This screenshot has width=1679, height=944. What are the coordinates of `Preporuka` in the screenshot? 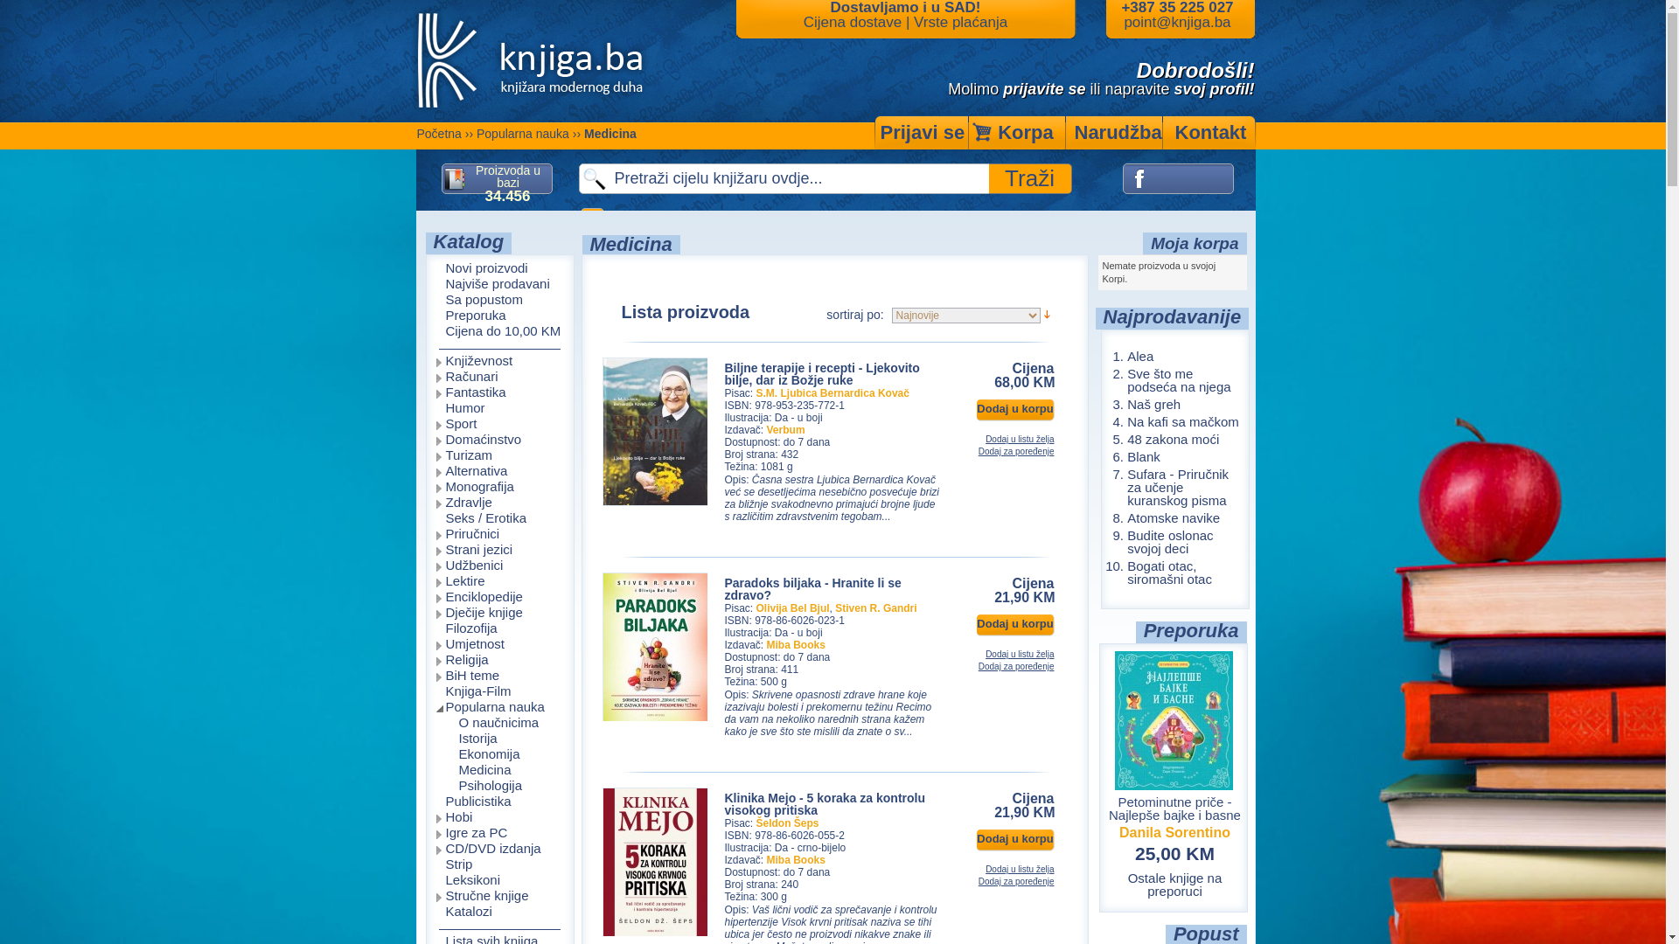 It's located at (499, 316).